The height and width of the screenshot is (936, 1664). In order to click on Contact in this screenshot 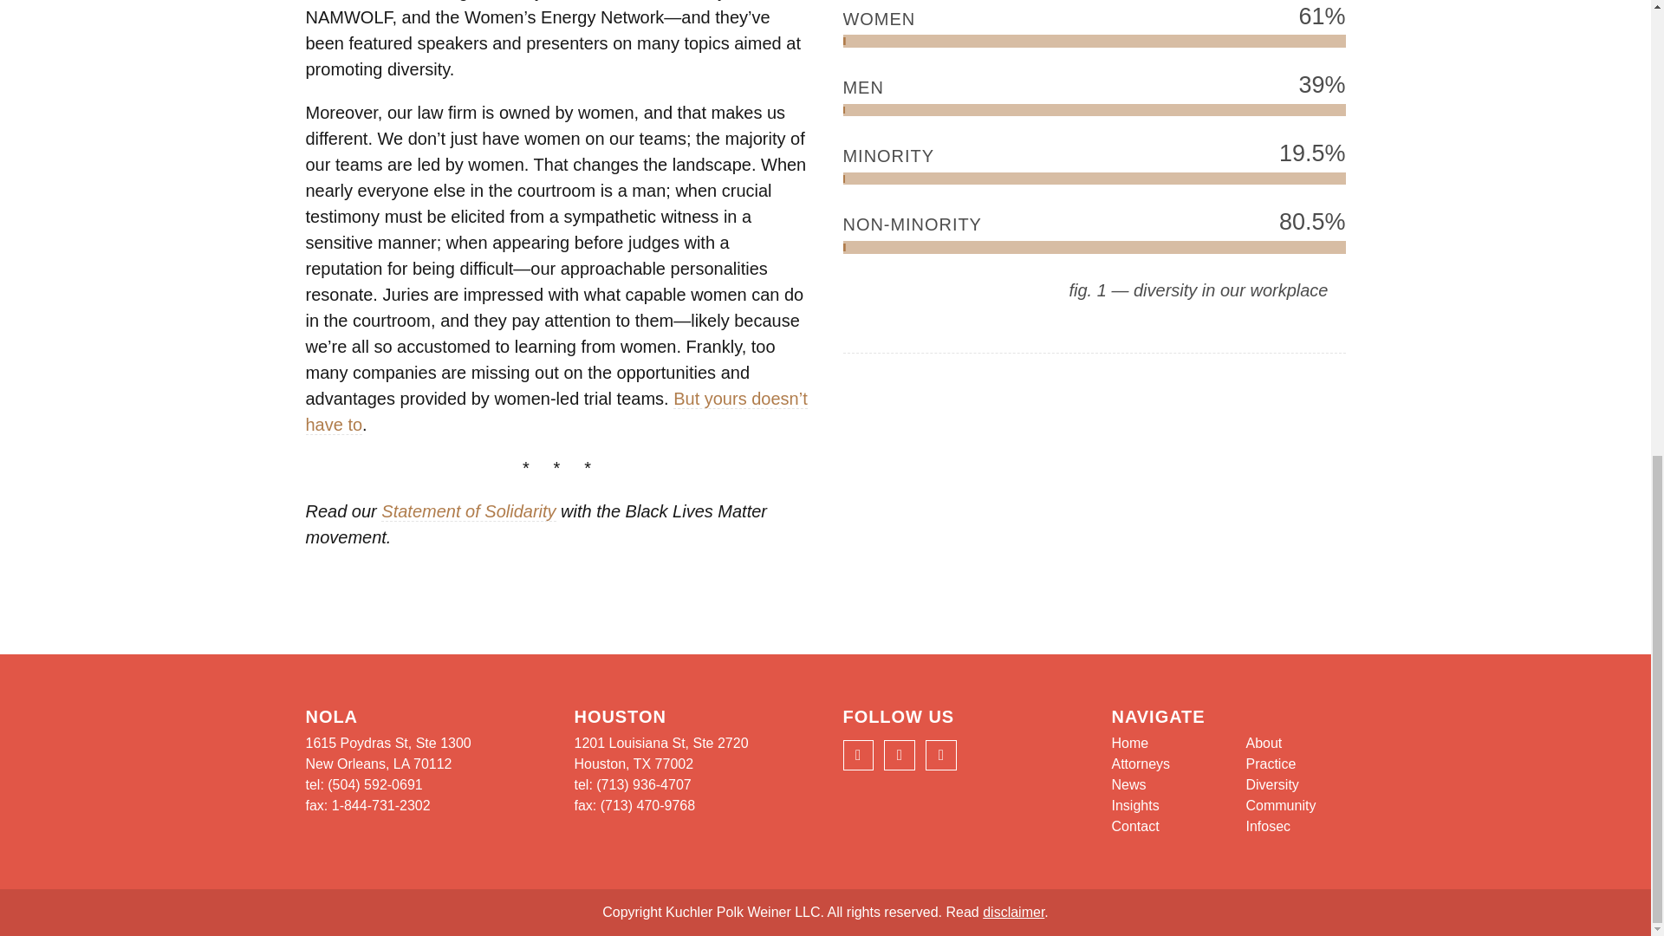, I will do `click(1134, 827)`.